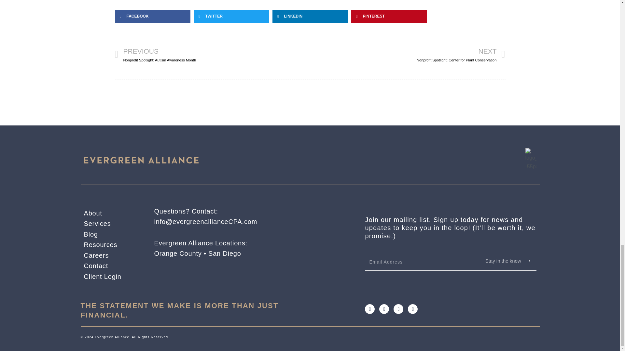  Describe the element at coordinates (408, 55) in the screenshot. I see `Careers` at that location.